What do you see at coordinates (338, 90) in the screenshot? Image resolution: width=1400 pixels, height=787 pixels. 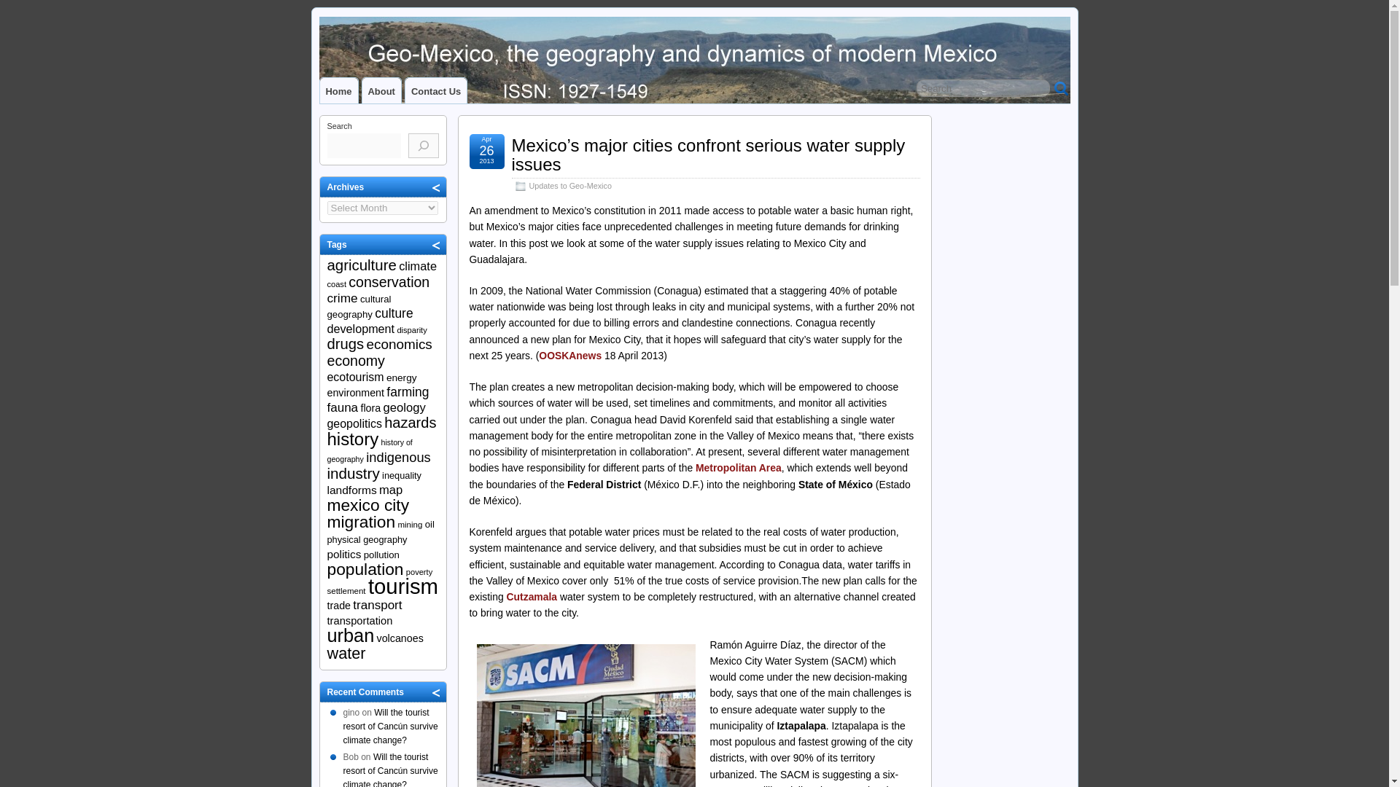 I see `Home` at bounding box center [338, 90].